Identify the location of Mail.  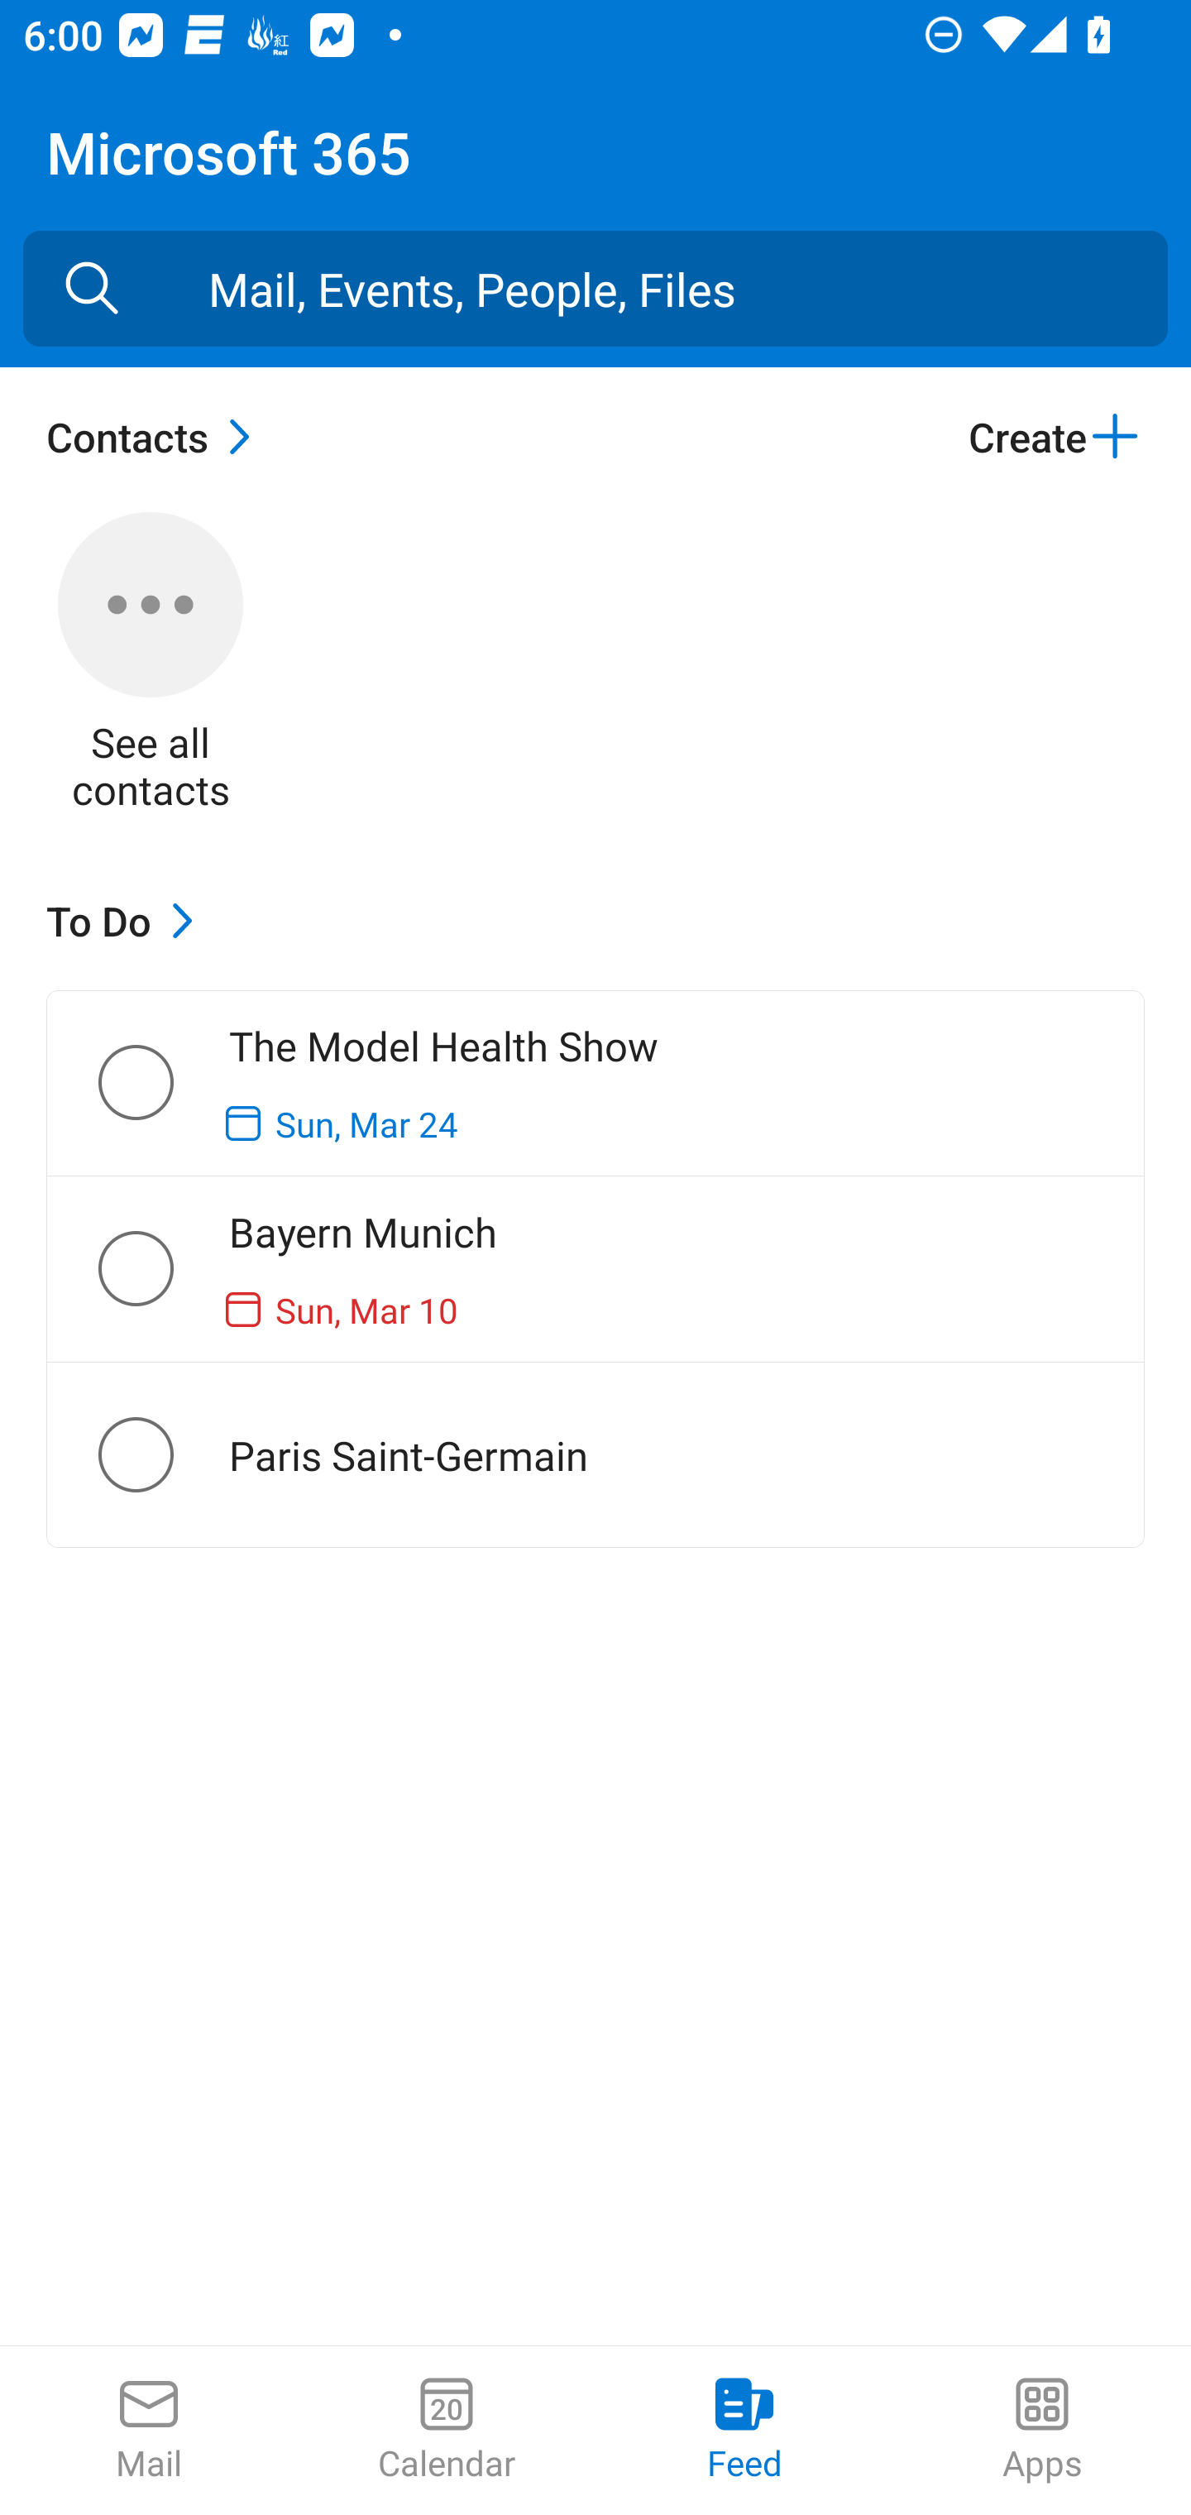
(149, 2431).